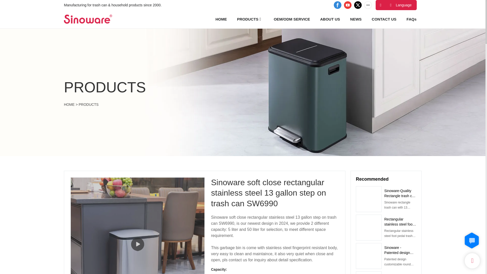 The height and width of the screenshot is (274, 487). What do you see at coordinates (338, 5) in the screenshot?
I see `facebook` at bounding box center [338, 5].